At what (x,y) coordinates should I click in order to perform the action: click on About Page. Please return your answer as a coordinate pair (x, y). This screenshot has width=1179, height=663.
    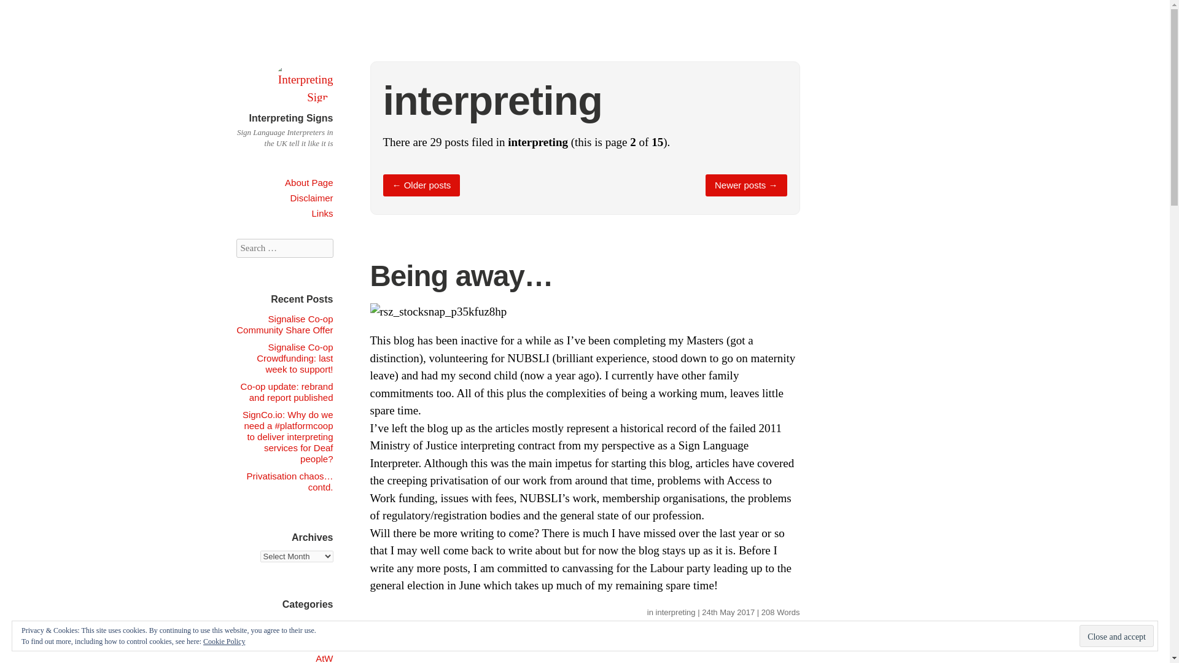
    Looking at the image, I should click on (308, 182).